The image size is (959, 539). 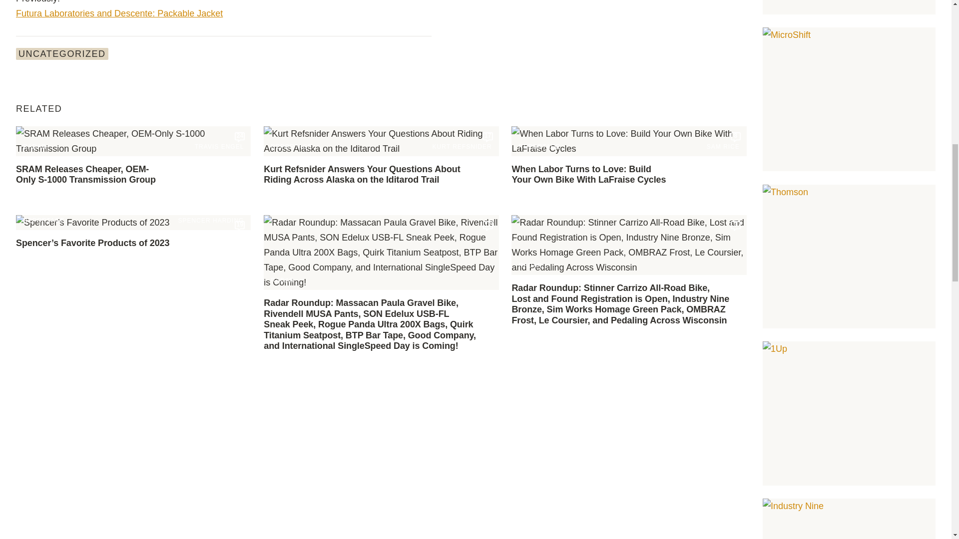 What do you see at coordinates (849, 519) in the screenshot?
I see `Industry Nine` at bounding box center [849, 519].